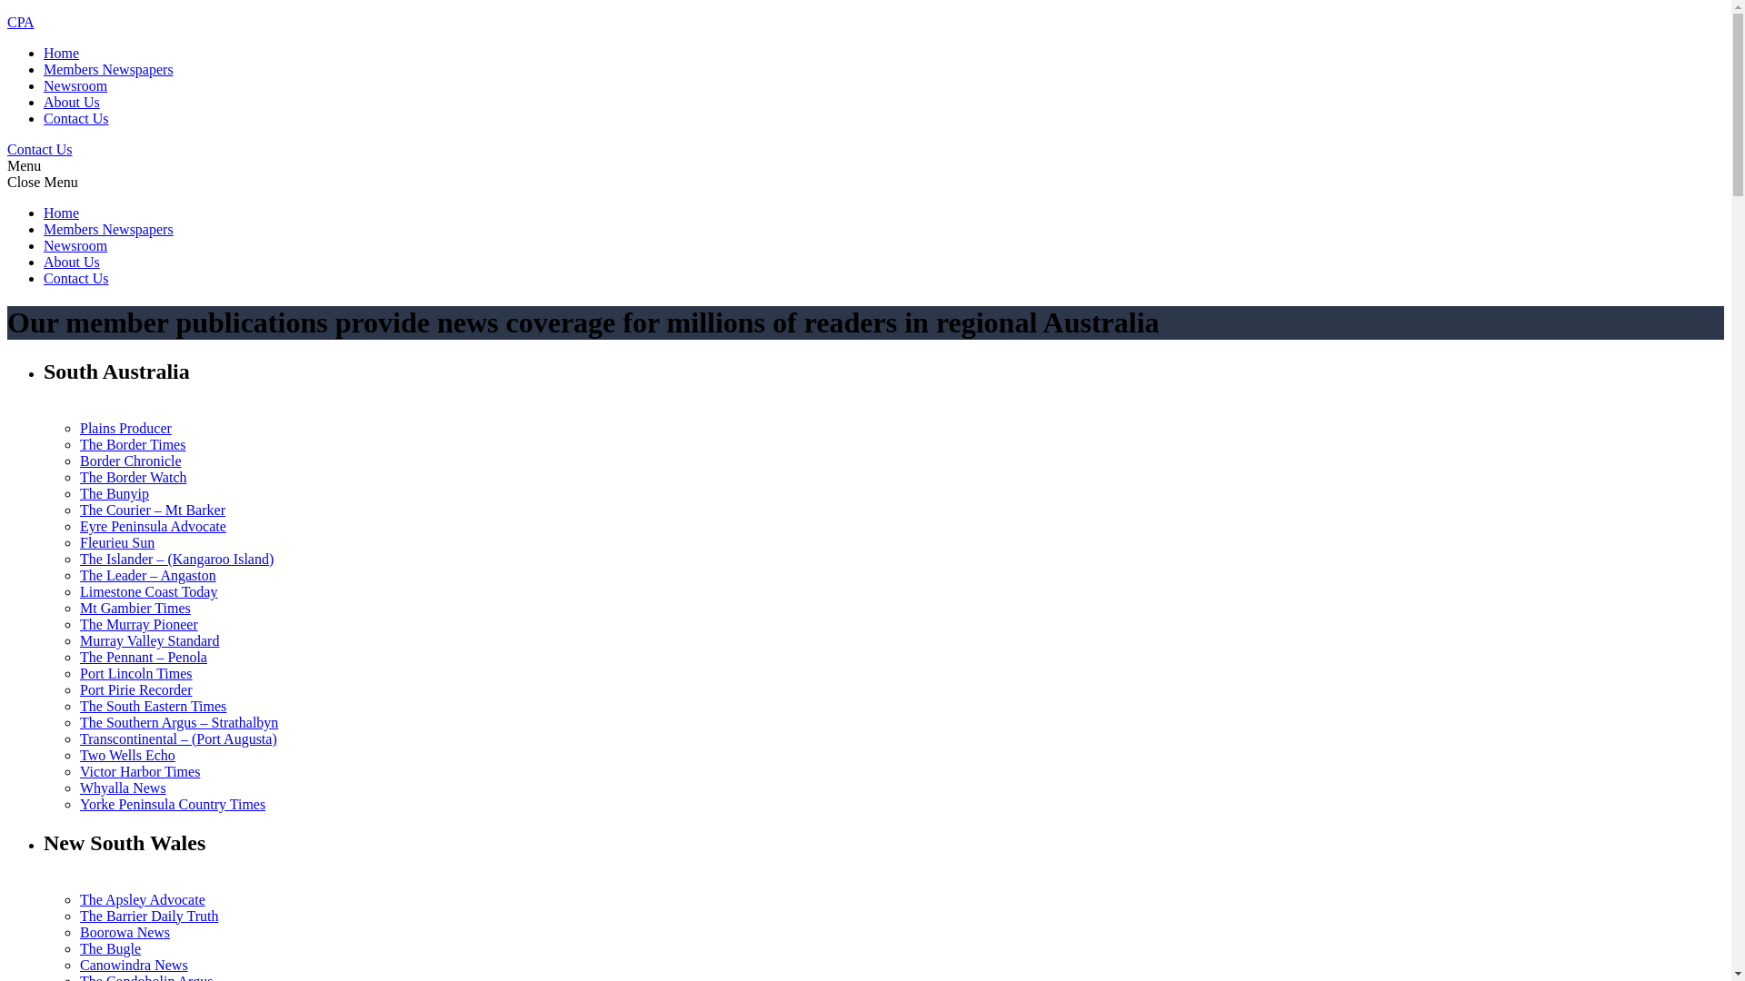  What do you see at coordinates (76, 278) in the screenshot?
I see `Contact Us` at bounding box center [76, 278].